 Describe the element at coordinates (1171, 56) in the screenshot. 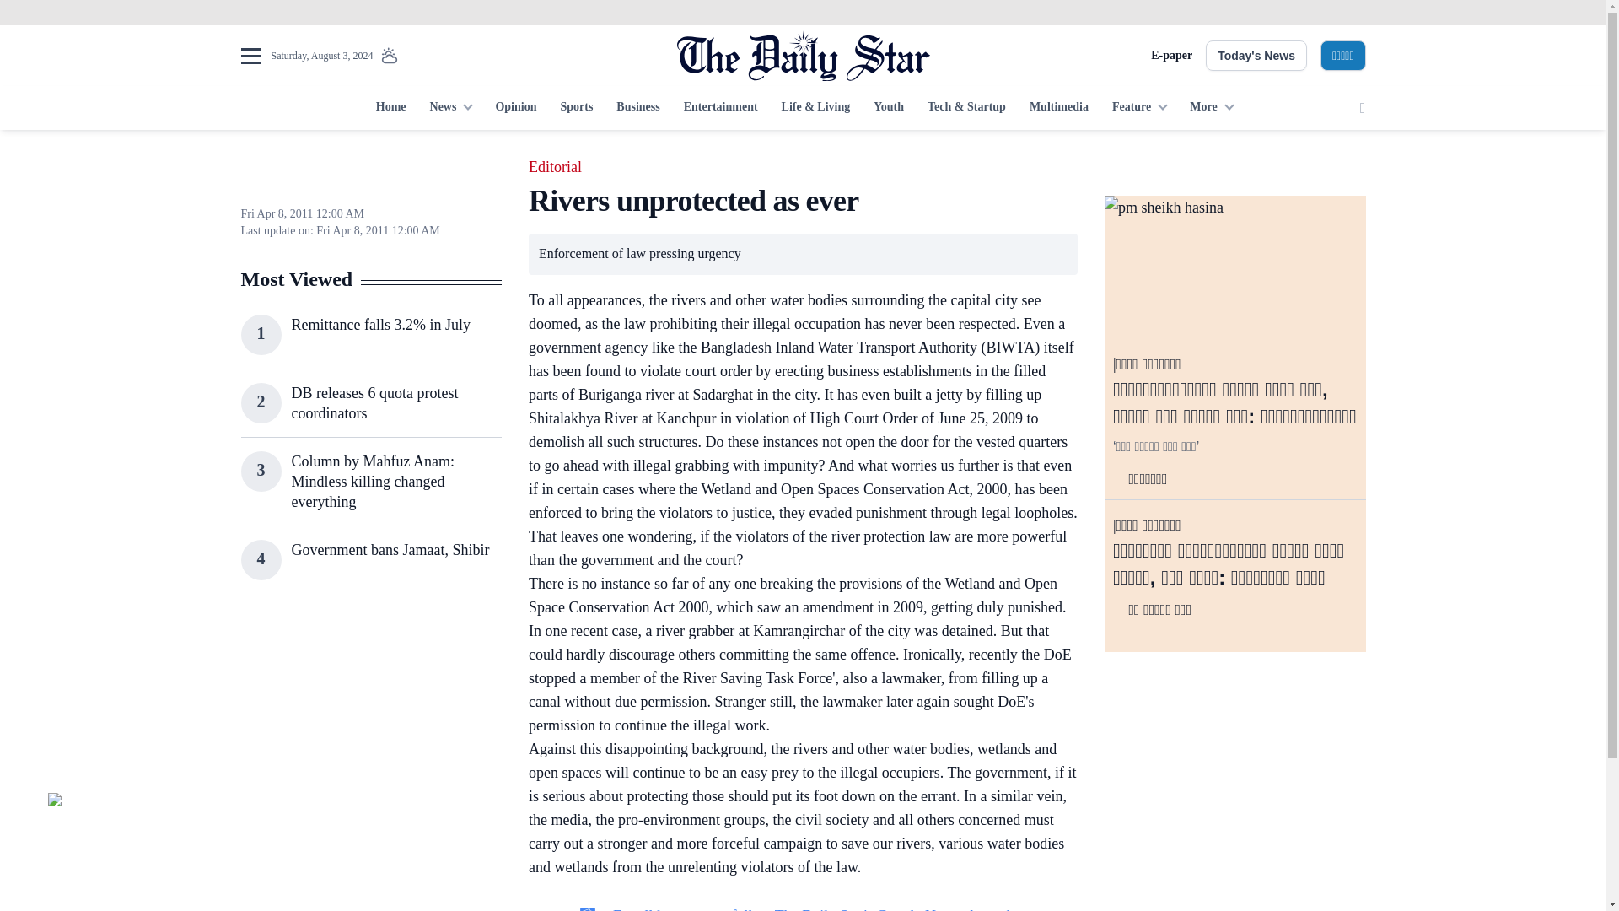

I see `E-paper` at that location.